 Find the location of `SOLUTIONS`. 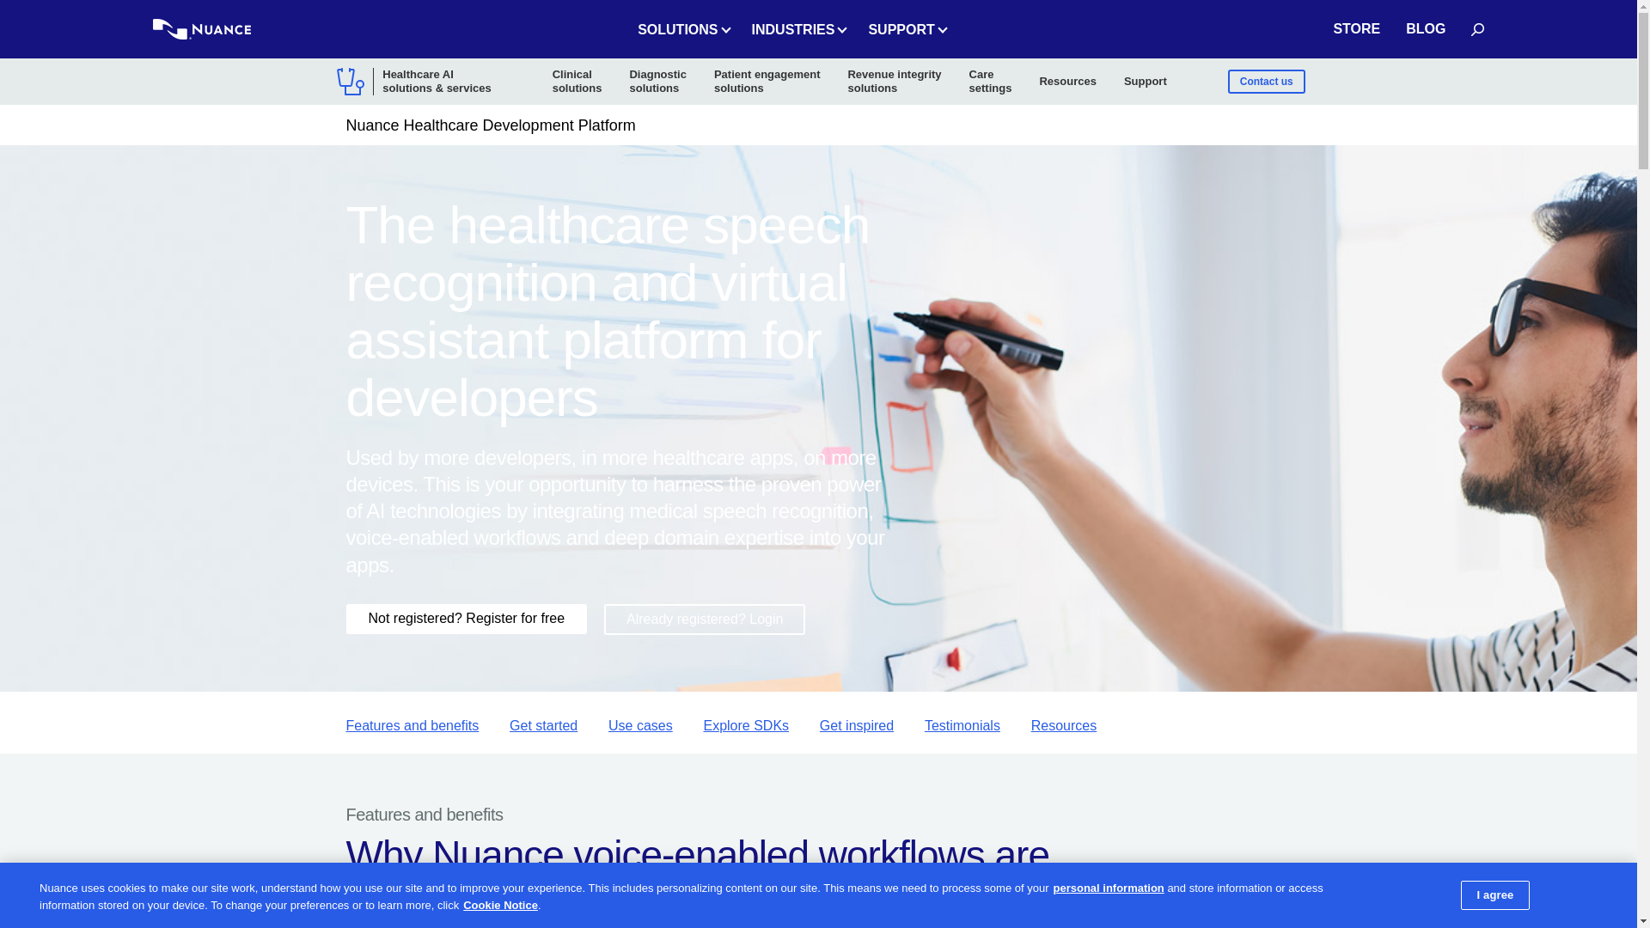

SOLUTIONS is located at coordinates (681, 29).